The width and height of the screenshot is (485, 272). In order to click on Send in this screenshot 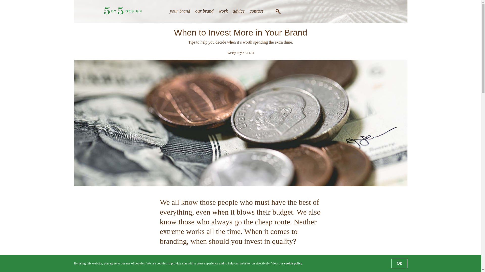, I will do `click(297, 126)`.